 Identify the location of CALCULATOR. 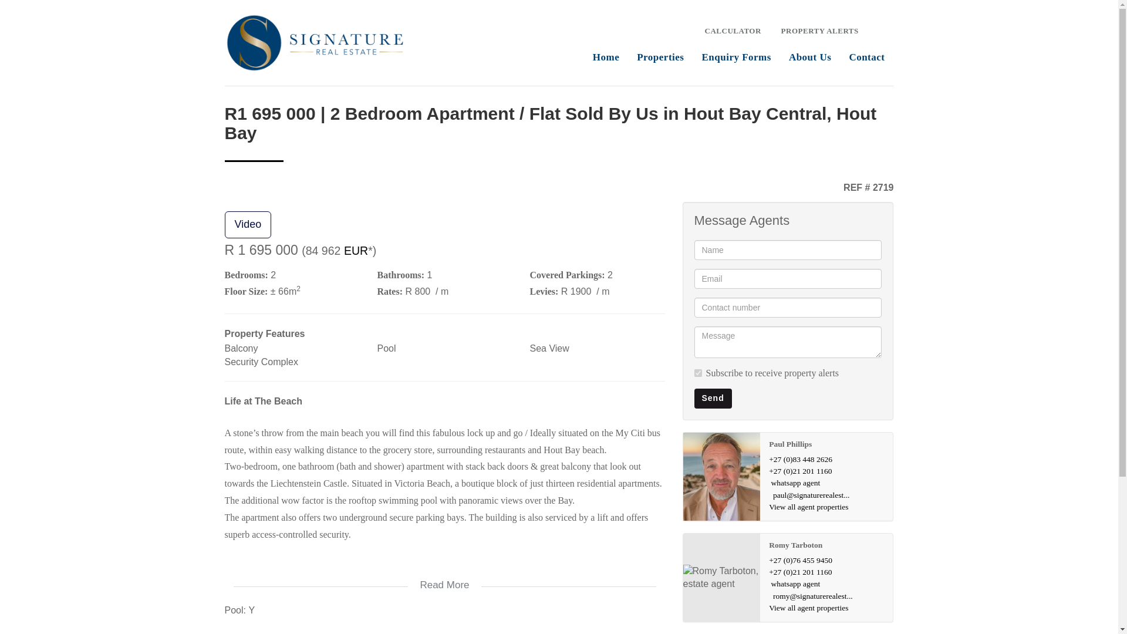
(733, 29).